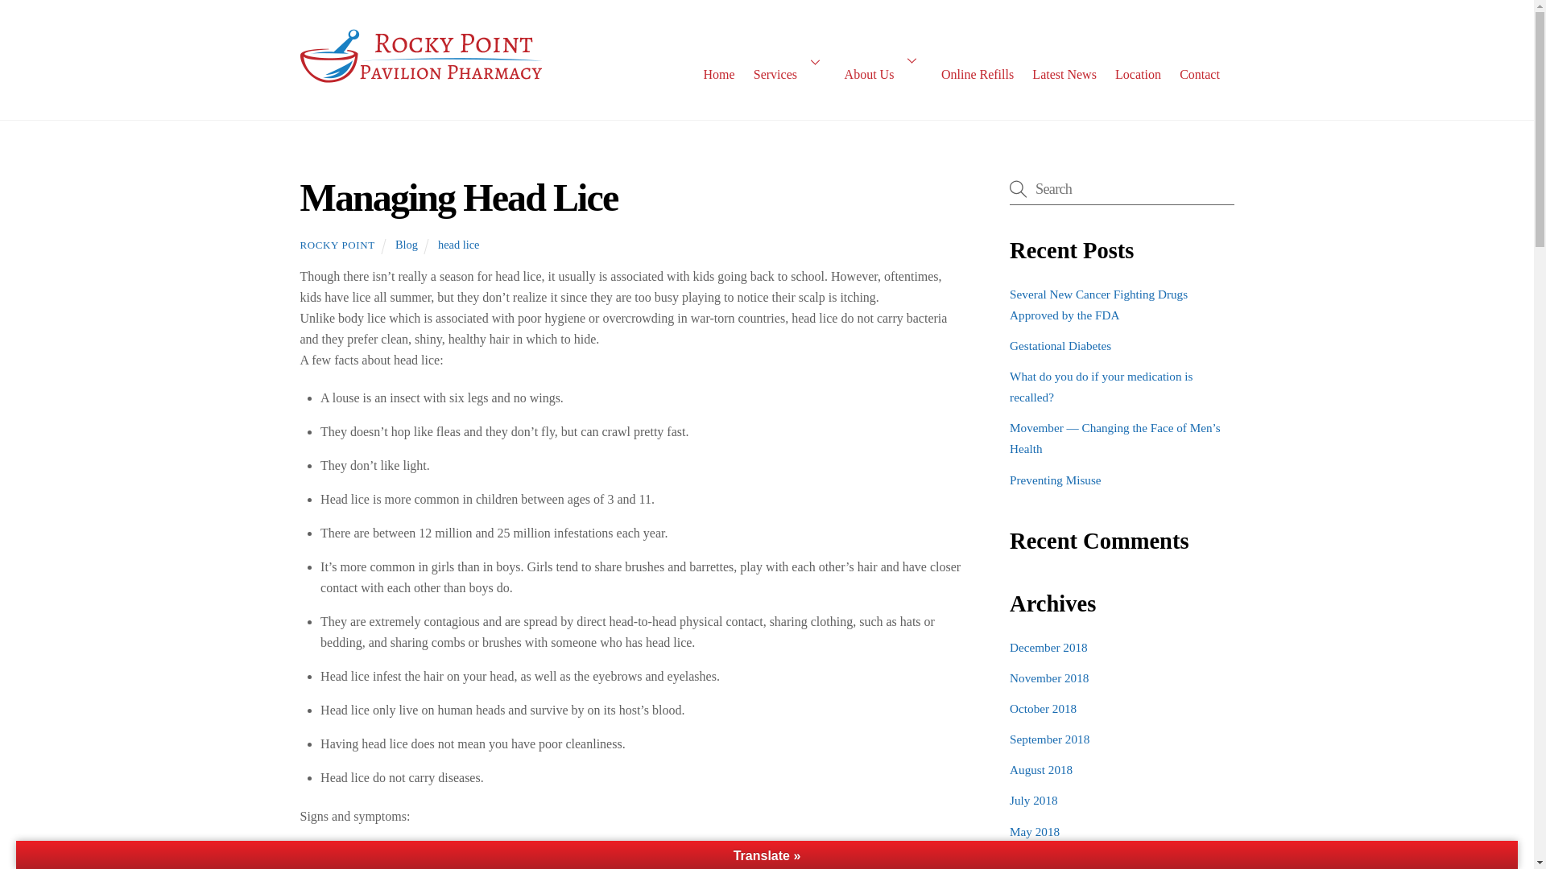 The width and height of the screenshot is (1546, 869). Describe the element at coordinates (1200, 67) in the screenshot. I see `Contact` at that location.